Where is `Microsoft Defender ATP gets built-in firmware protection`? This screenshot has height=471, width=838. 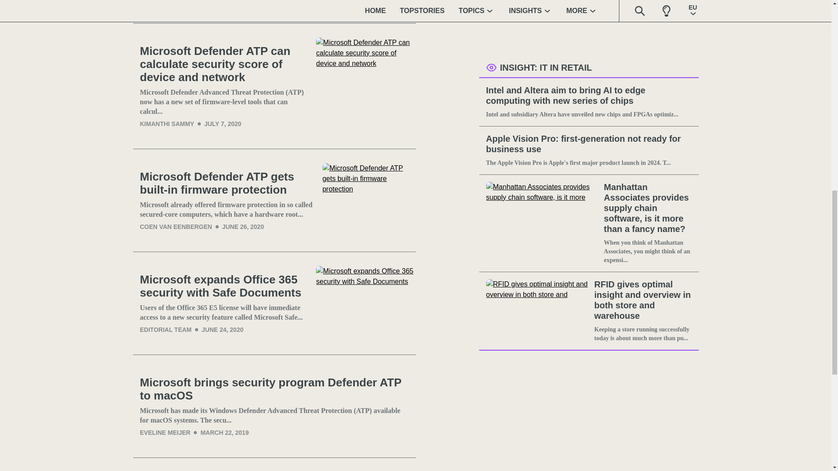 Microsoft Defender ATP gets built-in firmware protection is located at coordinates (227, 183).